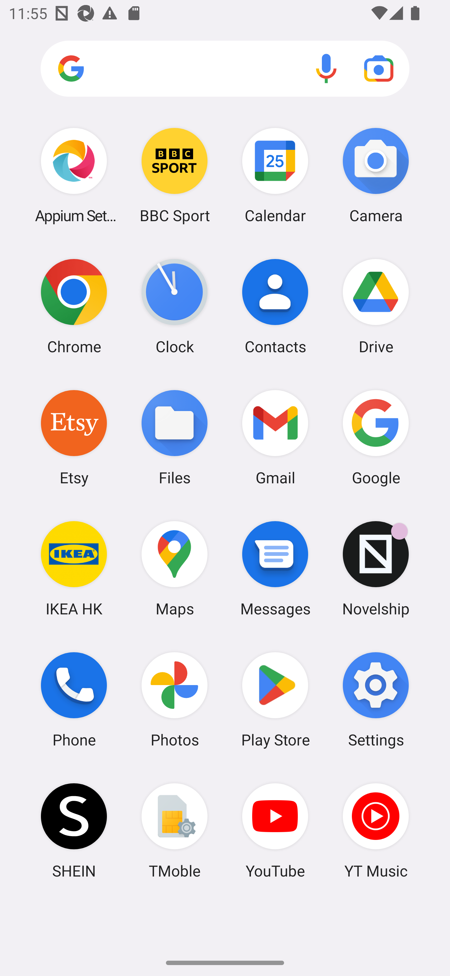  I want to click on Maps, so click(174, 568).